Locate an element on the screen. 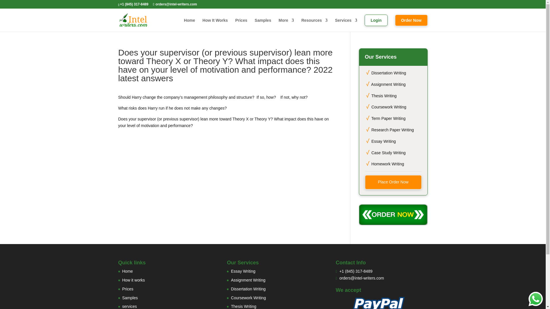 The height and width of the screenshot is (309, 550). Prices is located at coordinates (241, 23).